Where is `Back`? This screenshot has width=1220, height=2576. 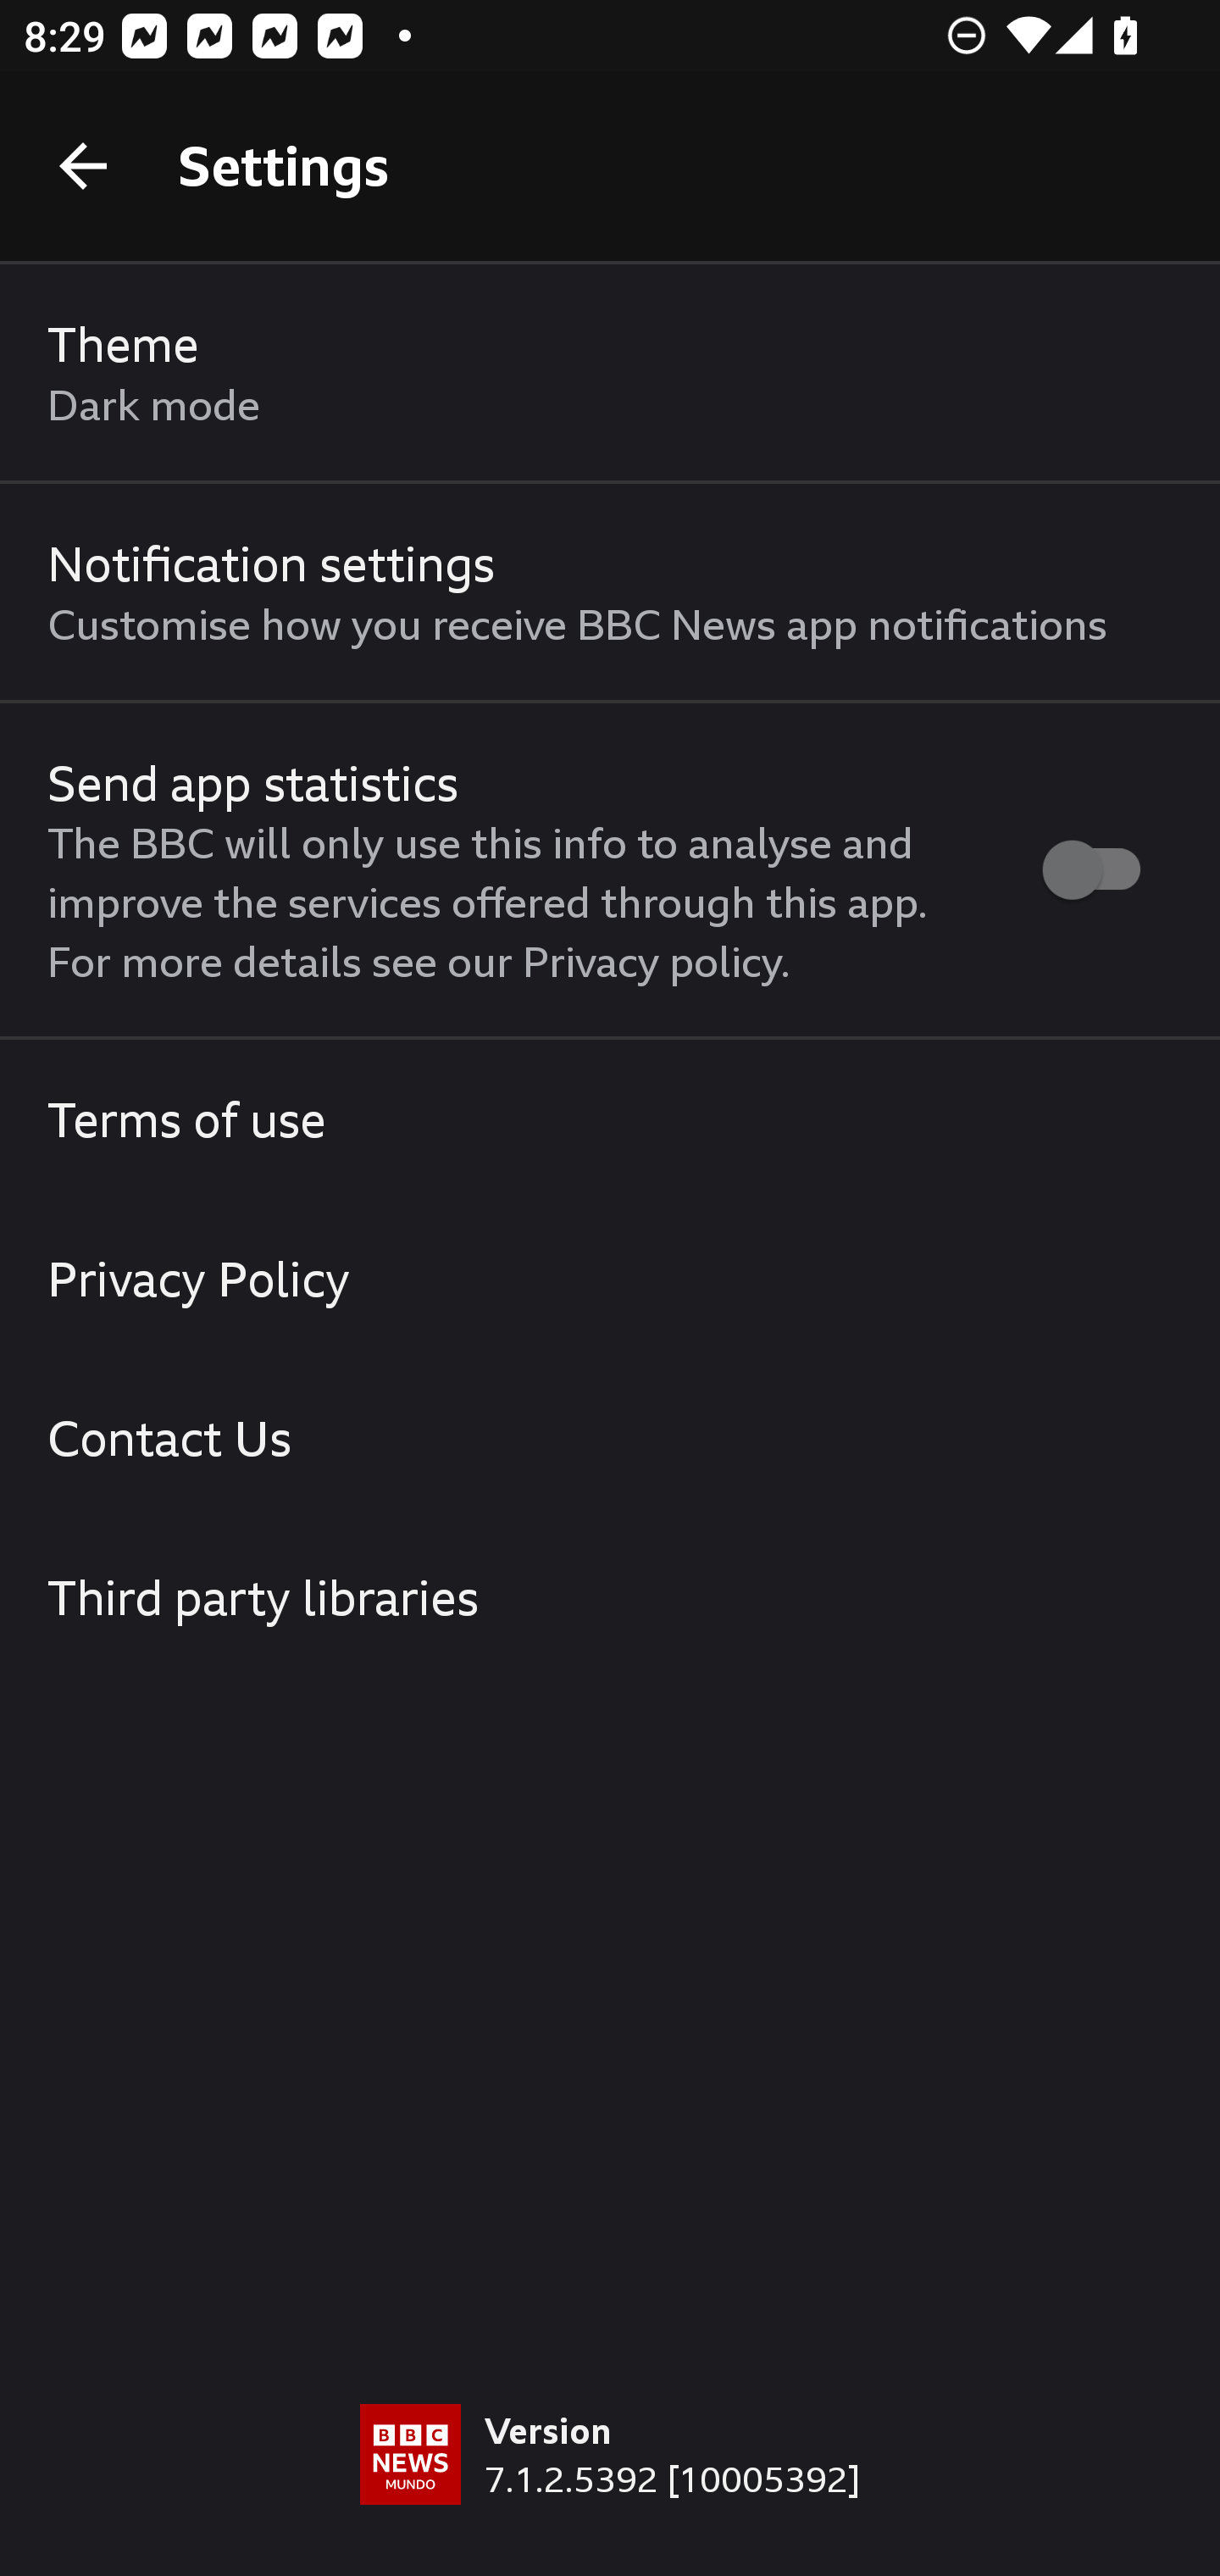 Back is located at coordinates (83, 166).